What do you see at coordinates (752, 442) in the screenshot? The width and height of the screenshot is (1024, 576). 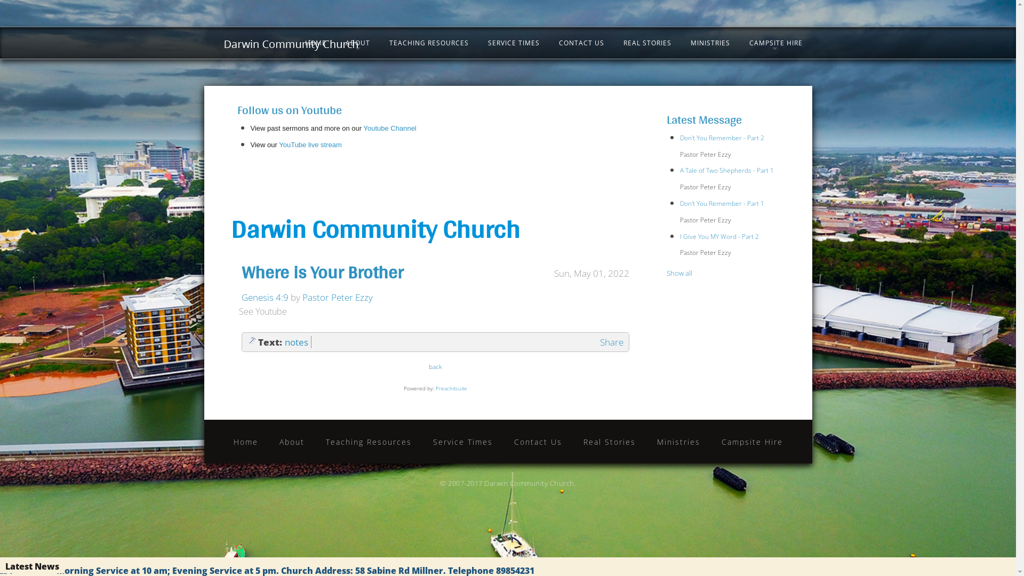 I see `Campsite Hire` at bounding box center [752, 442].